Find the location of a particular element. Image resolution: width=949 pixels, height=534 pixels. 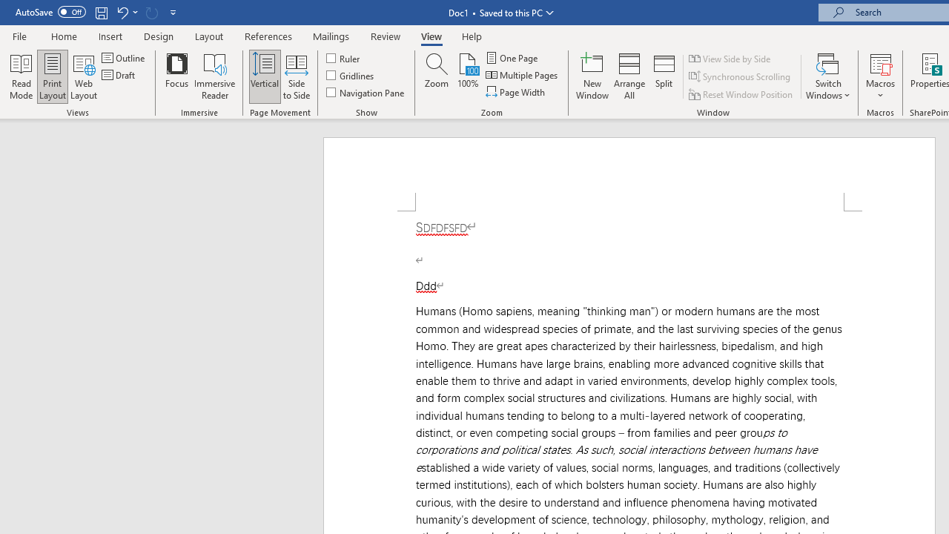

Home is located at coordinates (64, 36).